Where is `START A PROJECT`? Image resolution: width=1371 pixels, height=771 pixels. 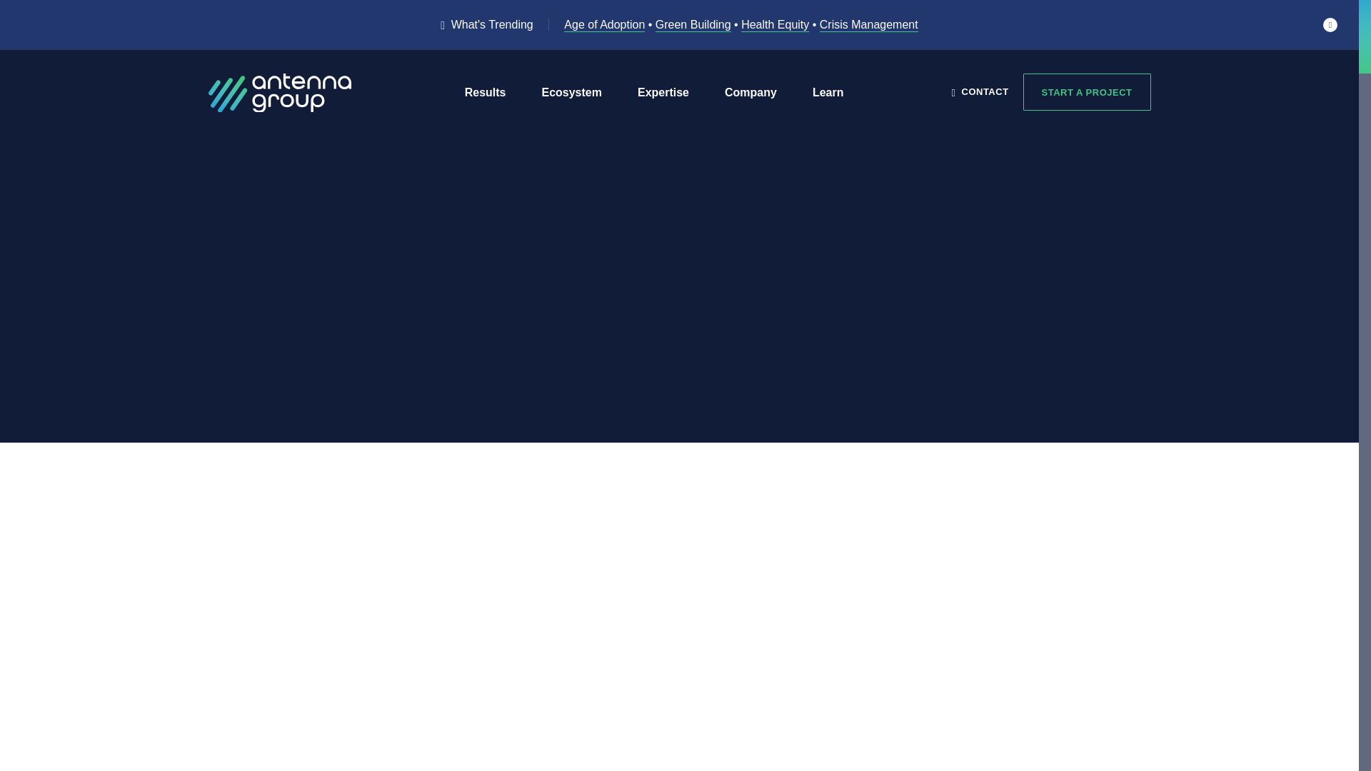
START A PROJECT is located at coordinates (1087, 91).